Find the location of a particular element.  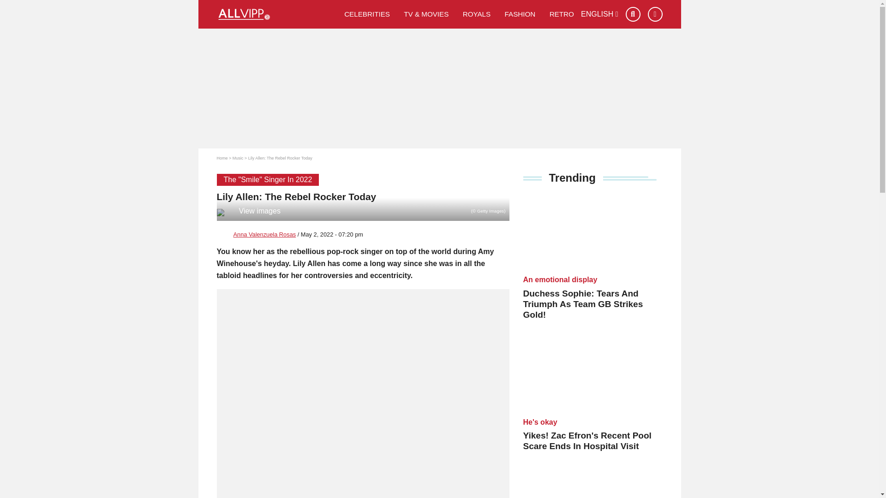

CELEBRITIES is located at coordinates (367, 14).